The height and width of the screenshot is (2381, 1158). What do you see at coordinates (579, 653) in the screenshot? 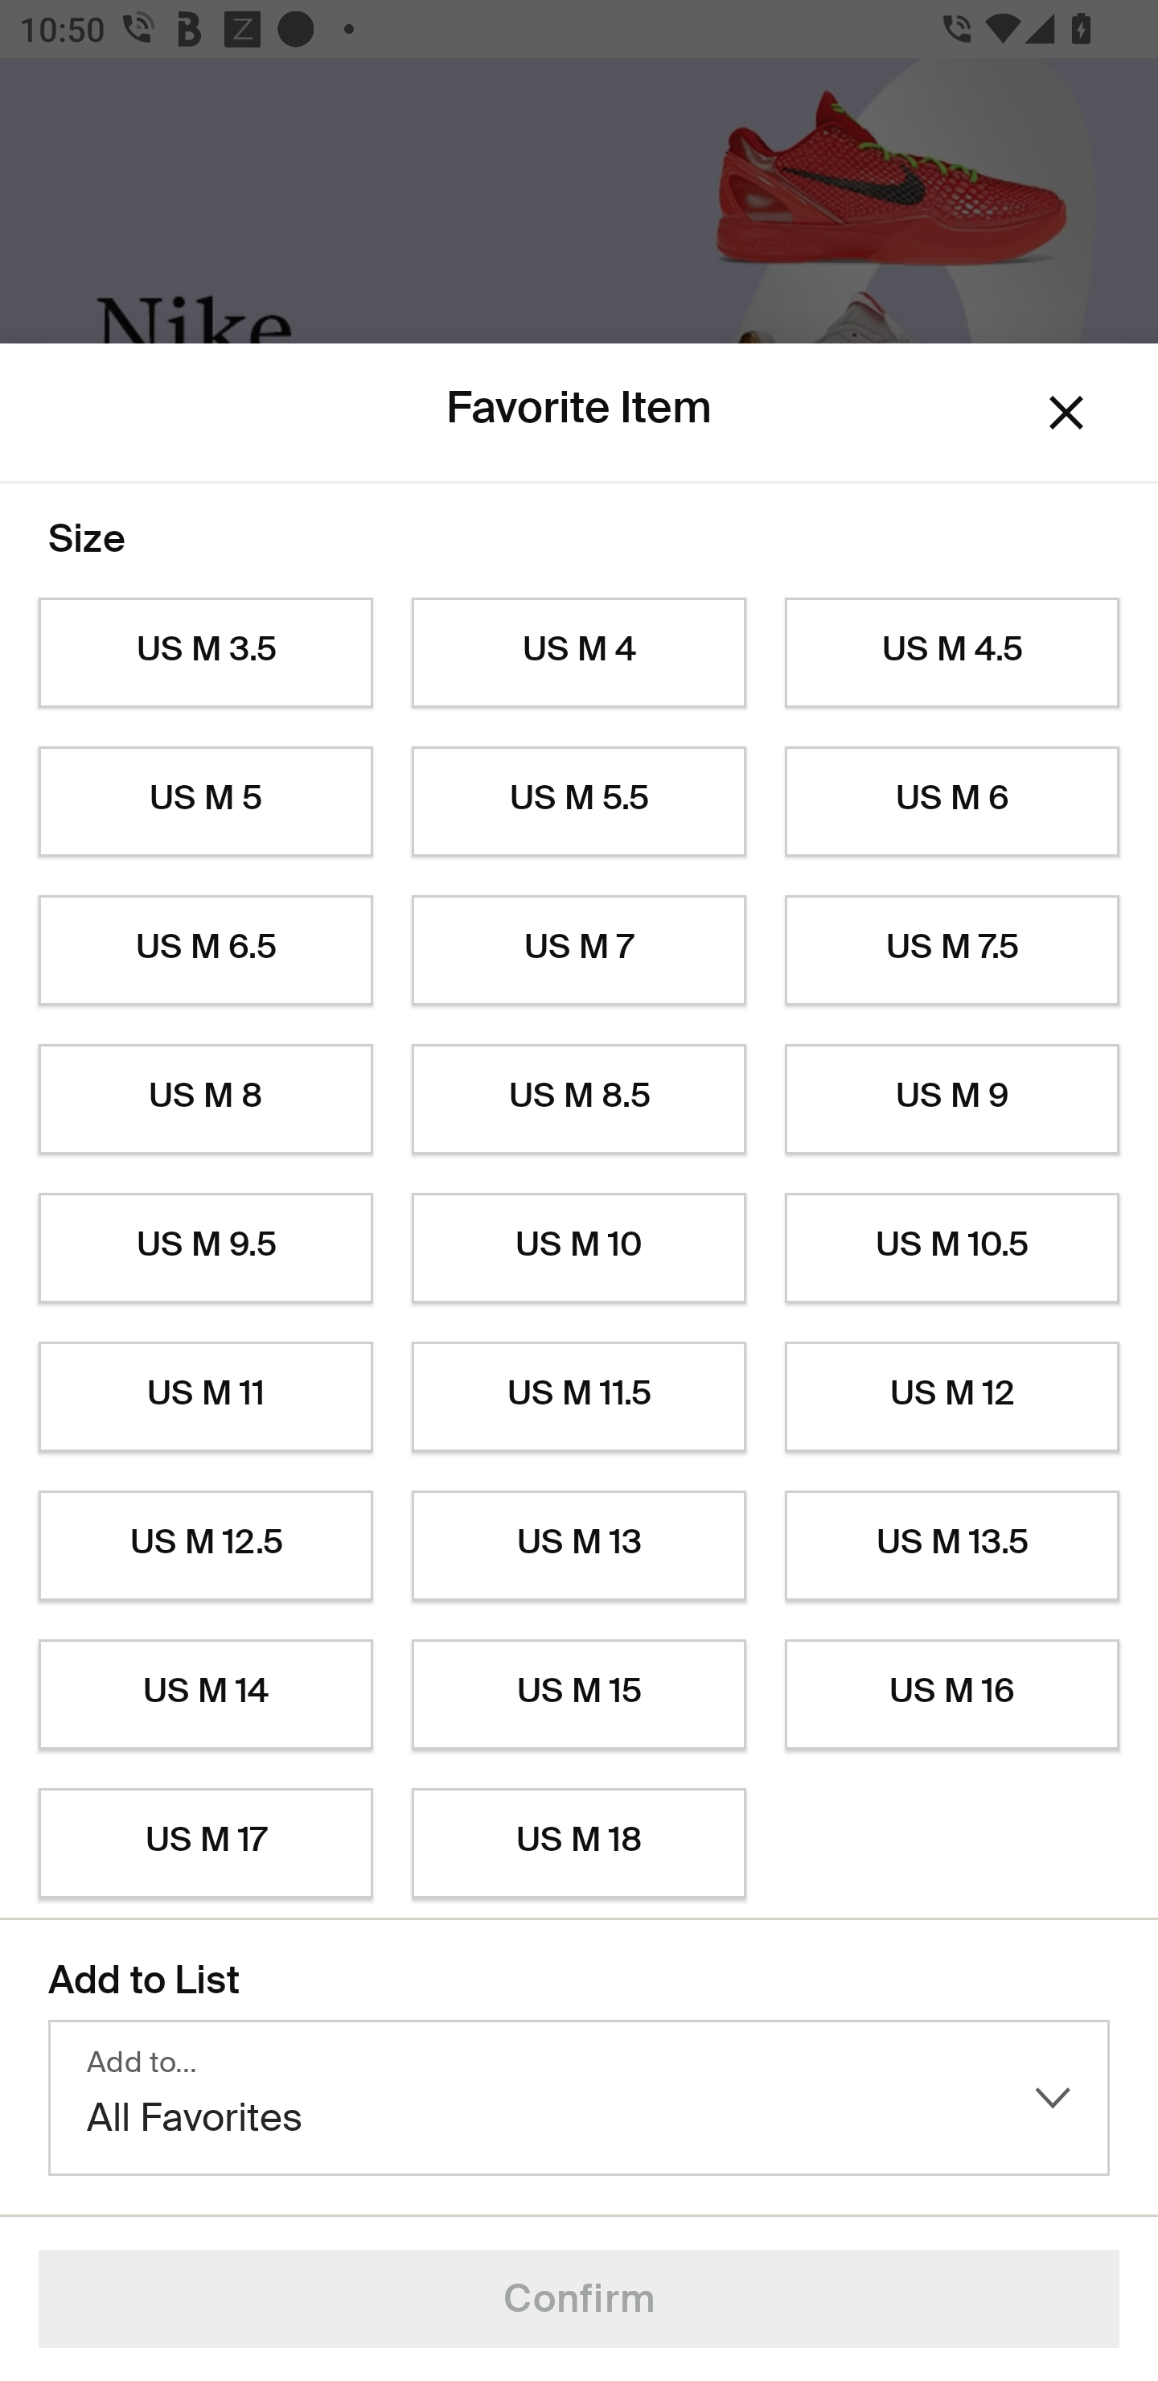
I see `US M 4` at bounding box center [579, 653].